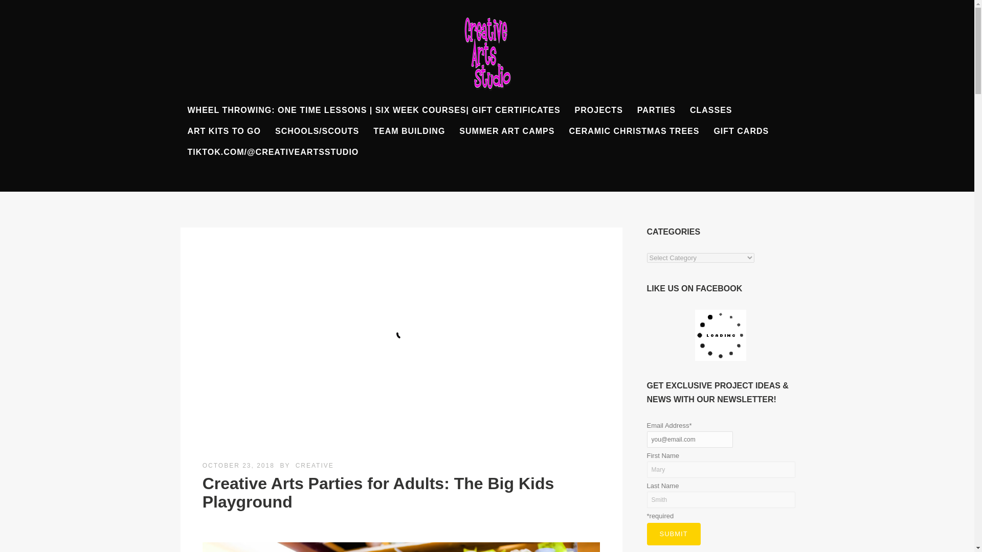 The width and height of the screenshot is (982, 552). Describe the element at coordinates (656, 110) in the screenshot. I see `PARTIES` at that location.